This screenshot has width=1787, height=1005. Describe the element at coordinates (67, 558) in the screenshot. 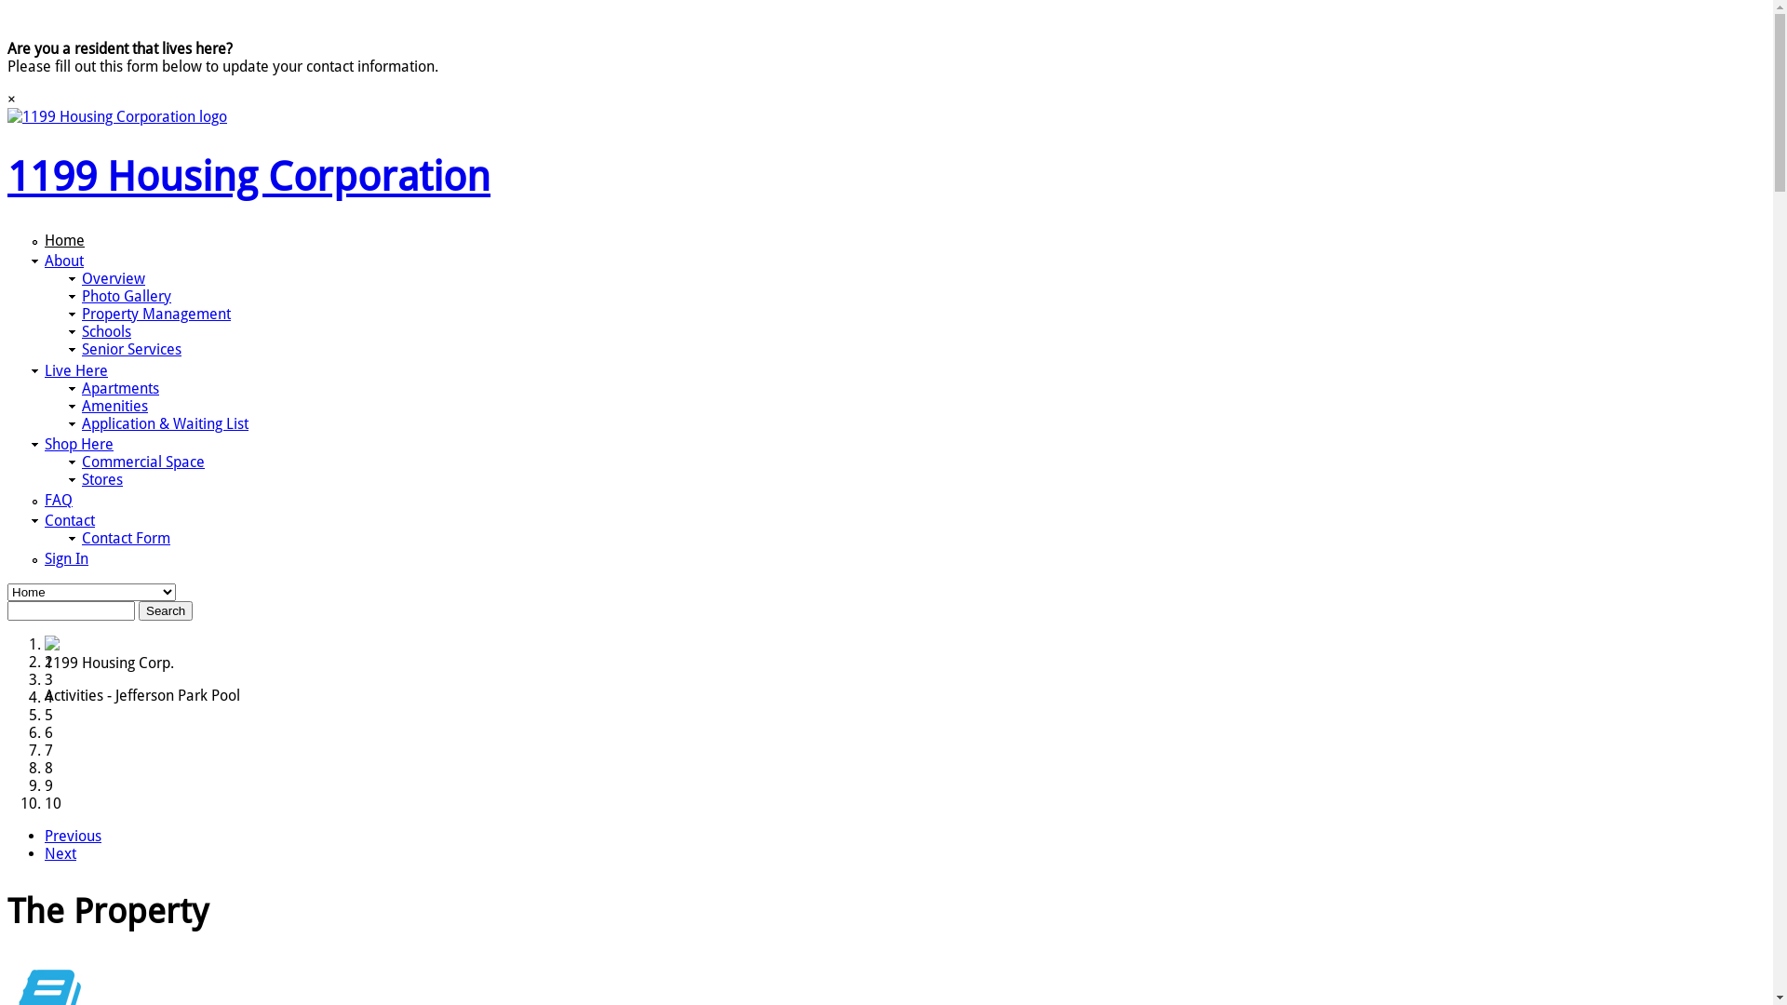

I see `Sign In` at that location.